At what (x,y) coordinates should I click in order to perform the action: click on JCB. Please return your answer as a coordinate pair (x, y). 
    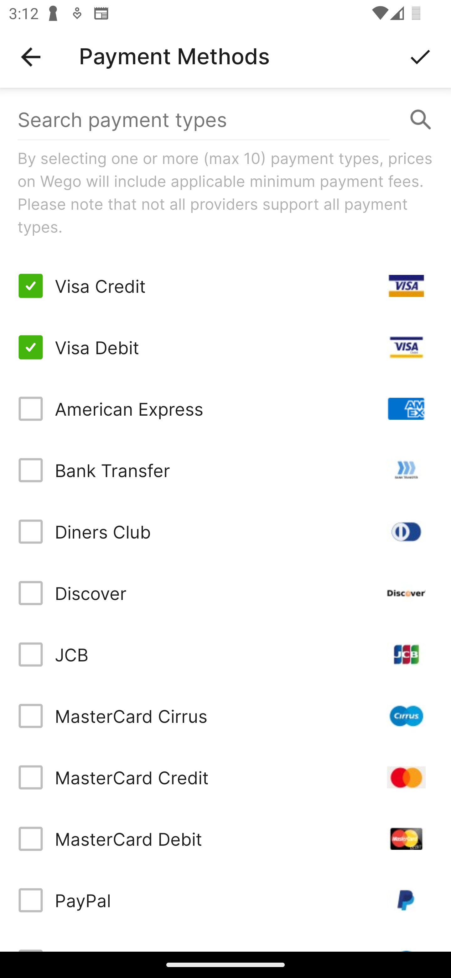
    Looking at the image, I should click on (225, 655).